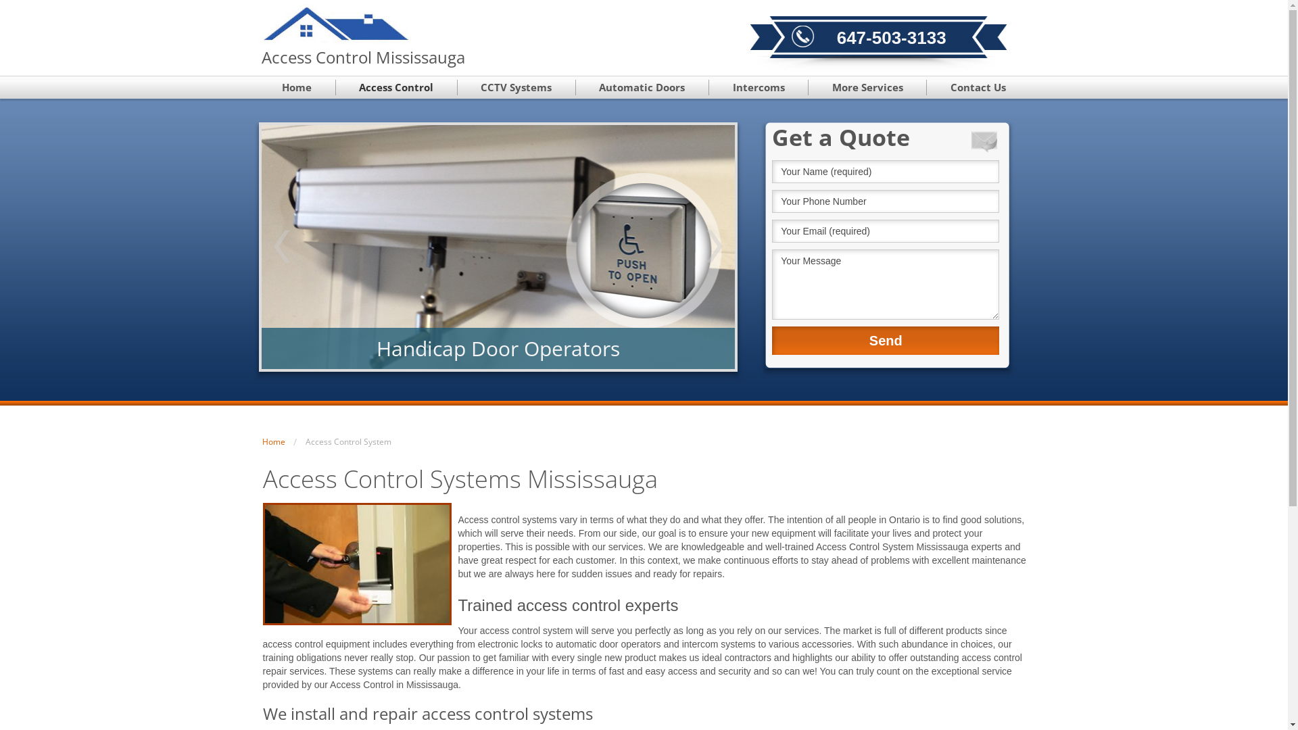 The width and height of the screenshot is (1298, 730). What do you see at coordinates (274, 441) in the screenshot?
I see `Home` at bounding box center [274, 441].